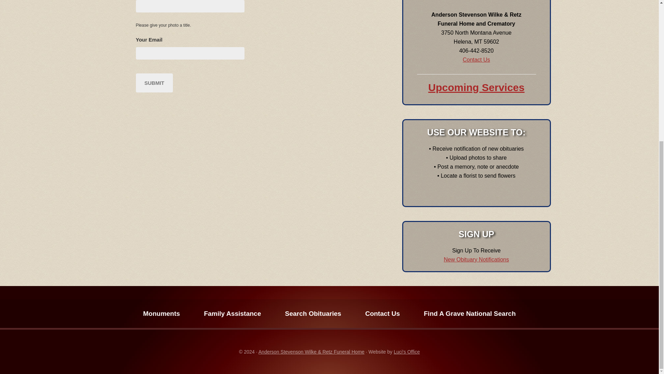 The height and width of the screenshot is (374, 664). I want to click on Contact Us, so click(382, 314).